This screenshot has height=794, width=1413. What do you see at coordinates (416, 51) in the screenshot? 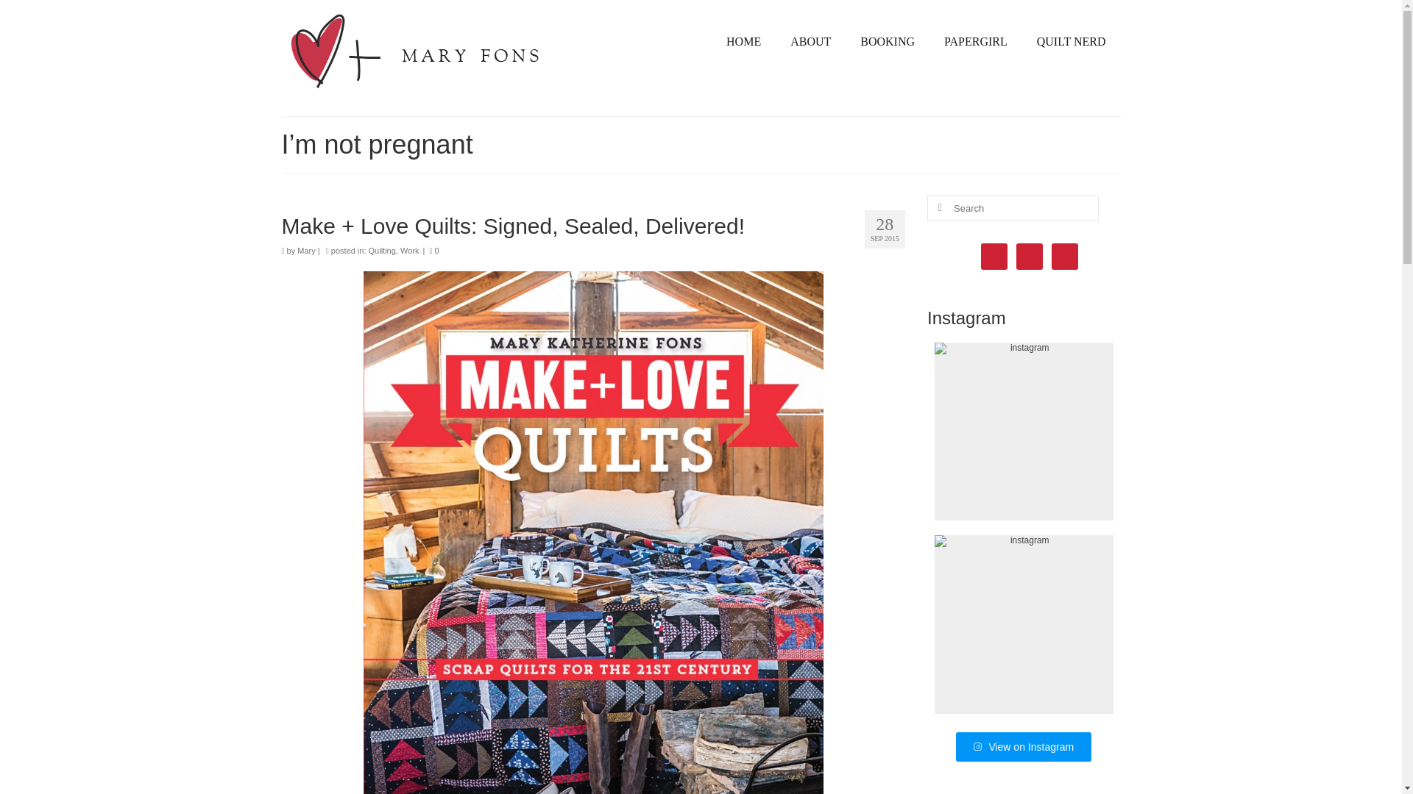
I see `Mary Fons` at bounding box center [416, 51].